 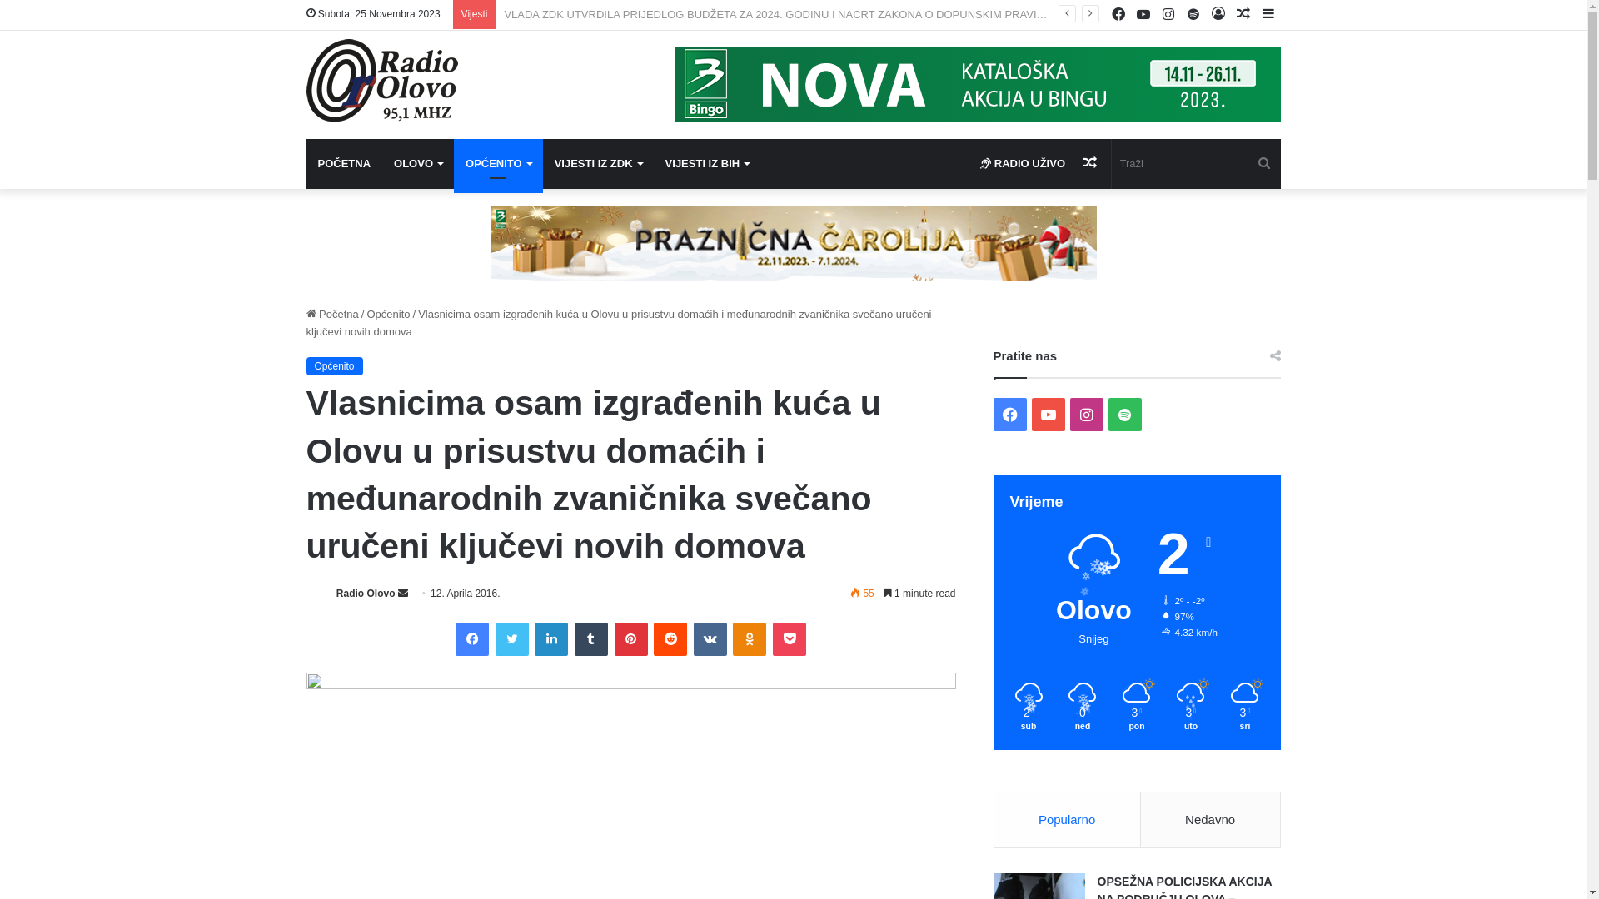 What do you see at coordinates (382, 81) in the screenshot?
I see `Radio Olovo` at bounding box center [382, 81].